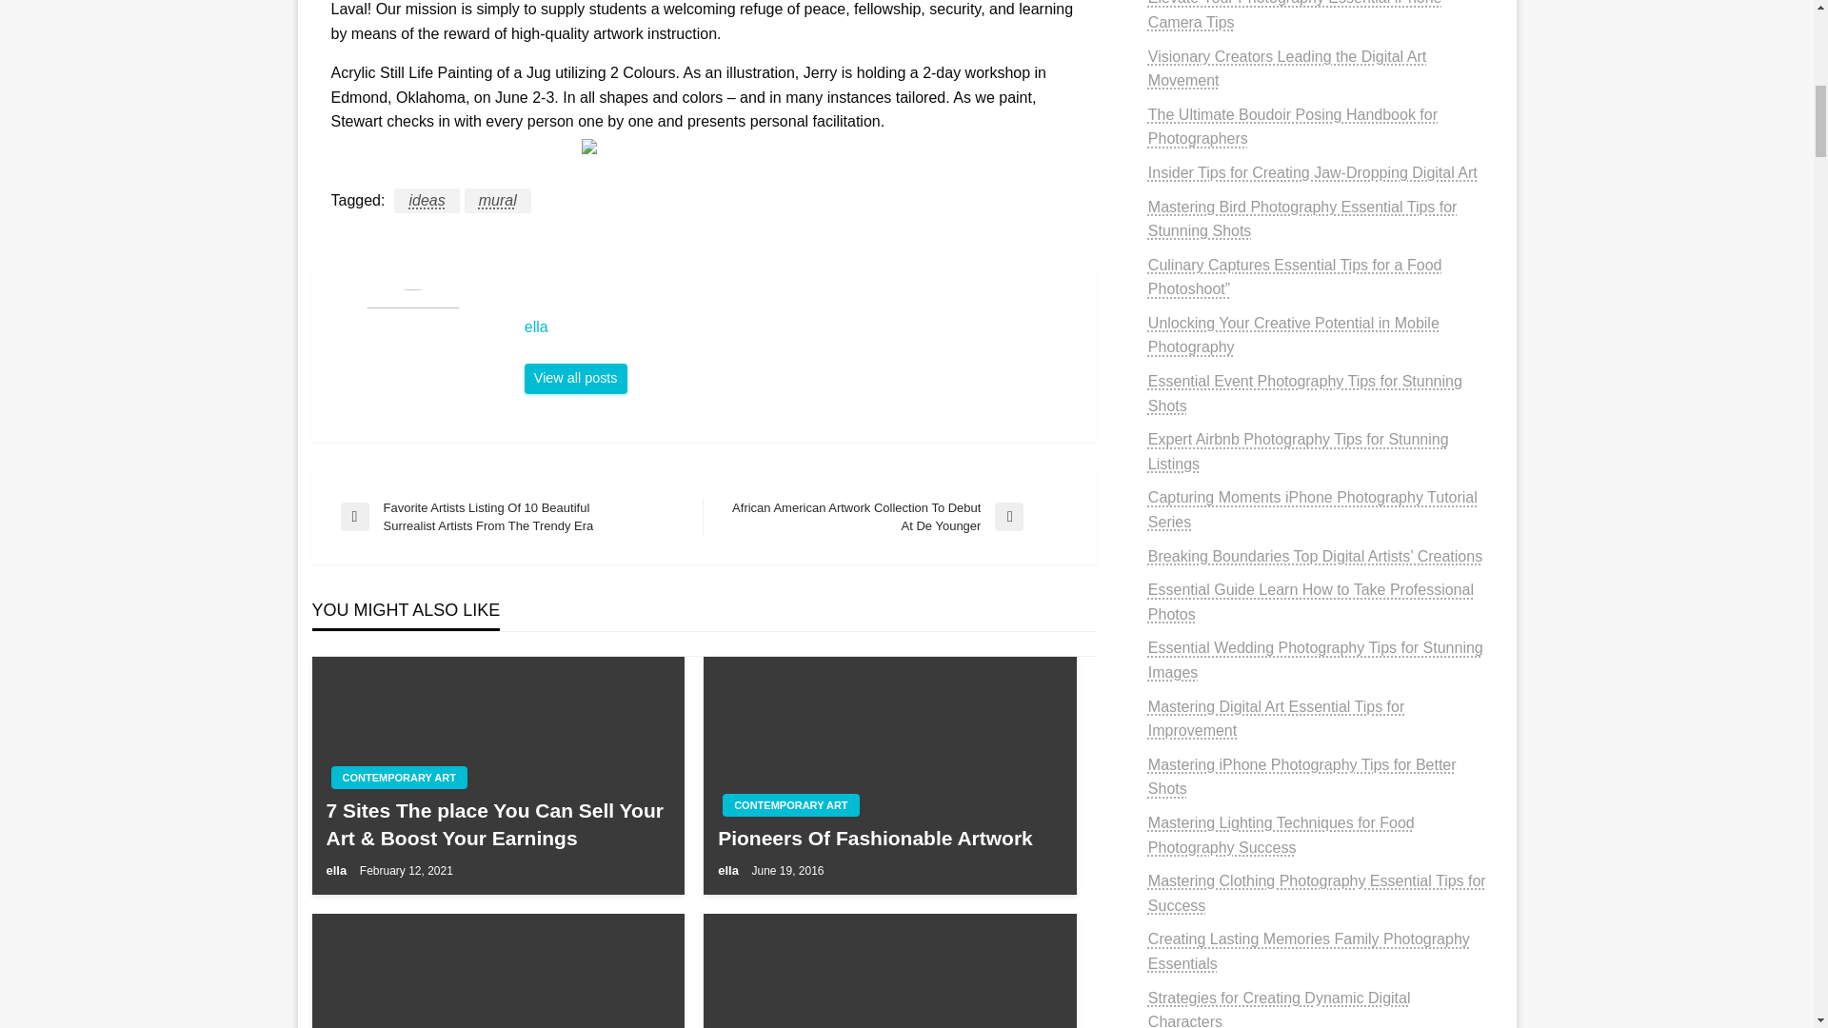 This screenshot has width=1828, height=1028. Describe the element at coordinates (575, 379) in the screenshot. I see `ella` at that location.